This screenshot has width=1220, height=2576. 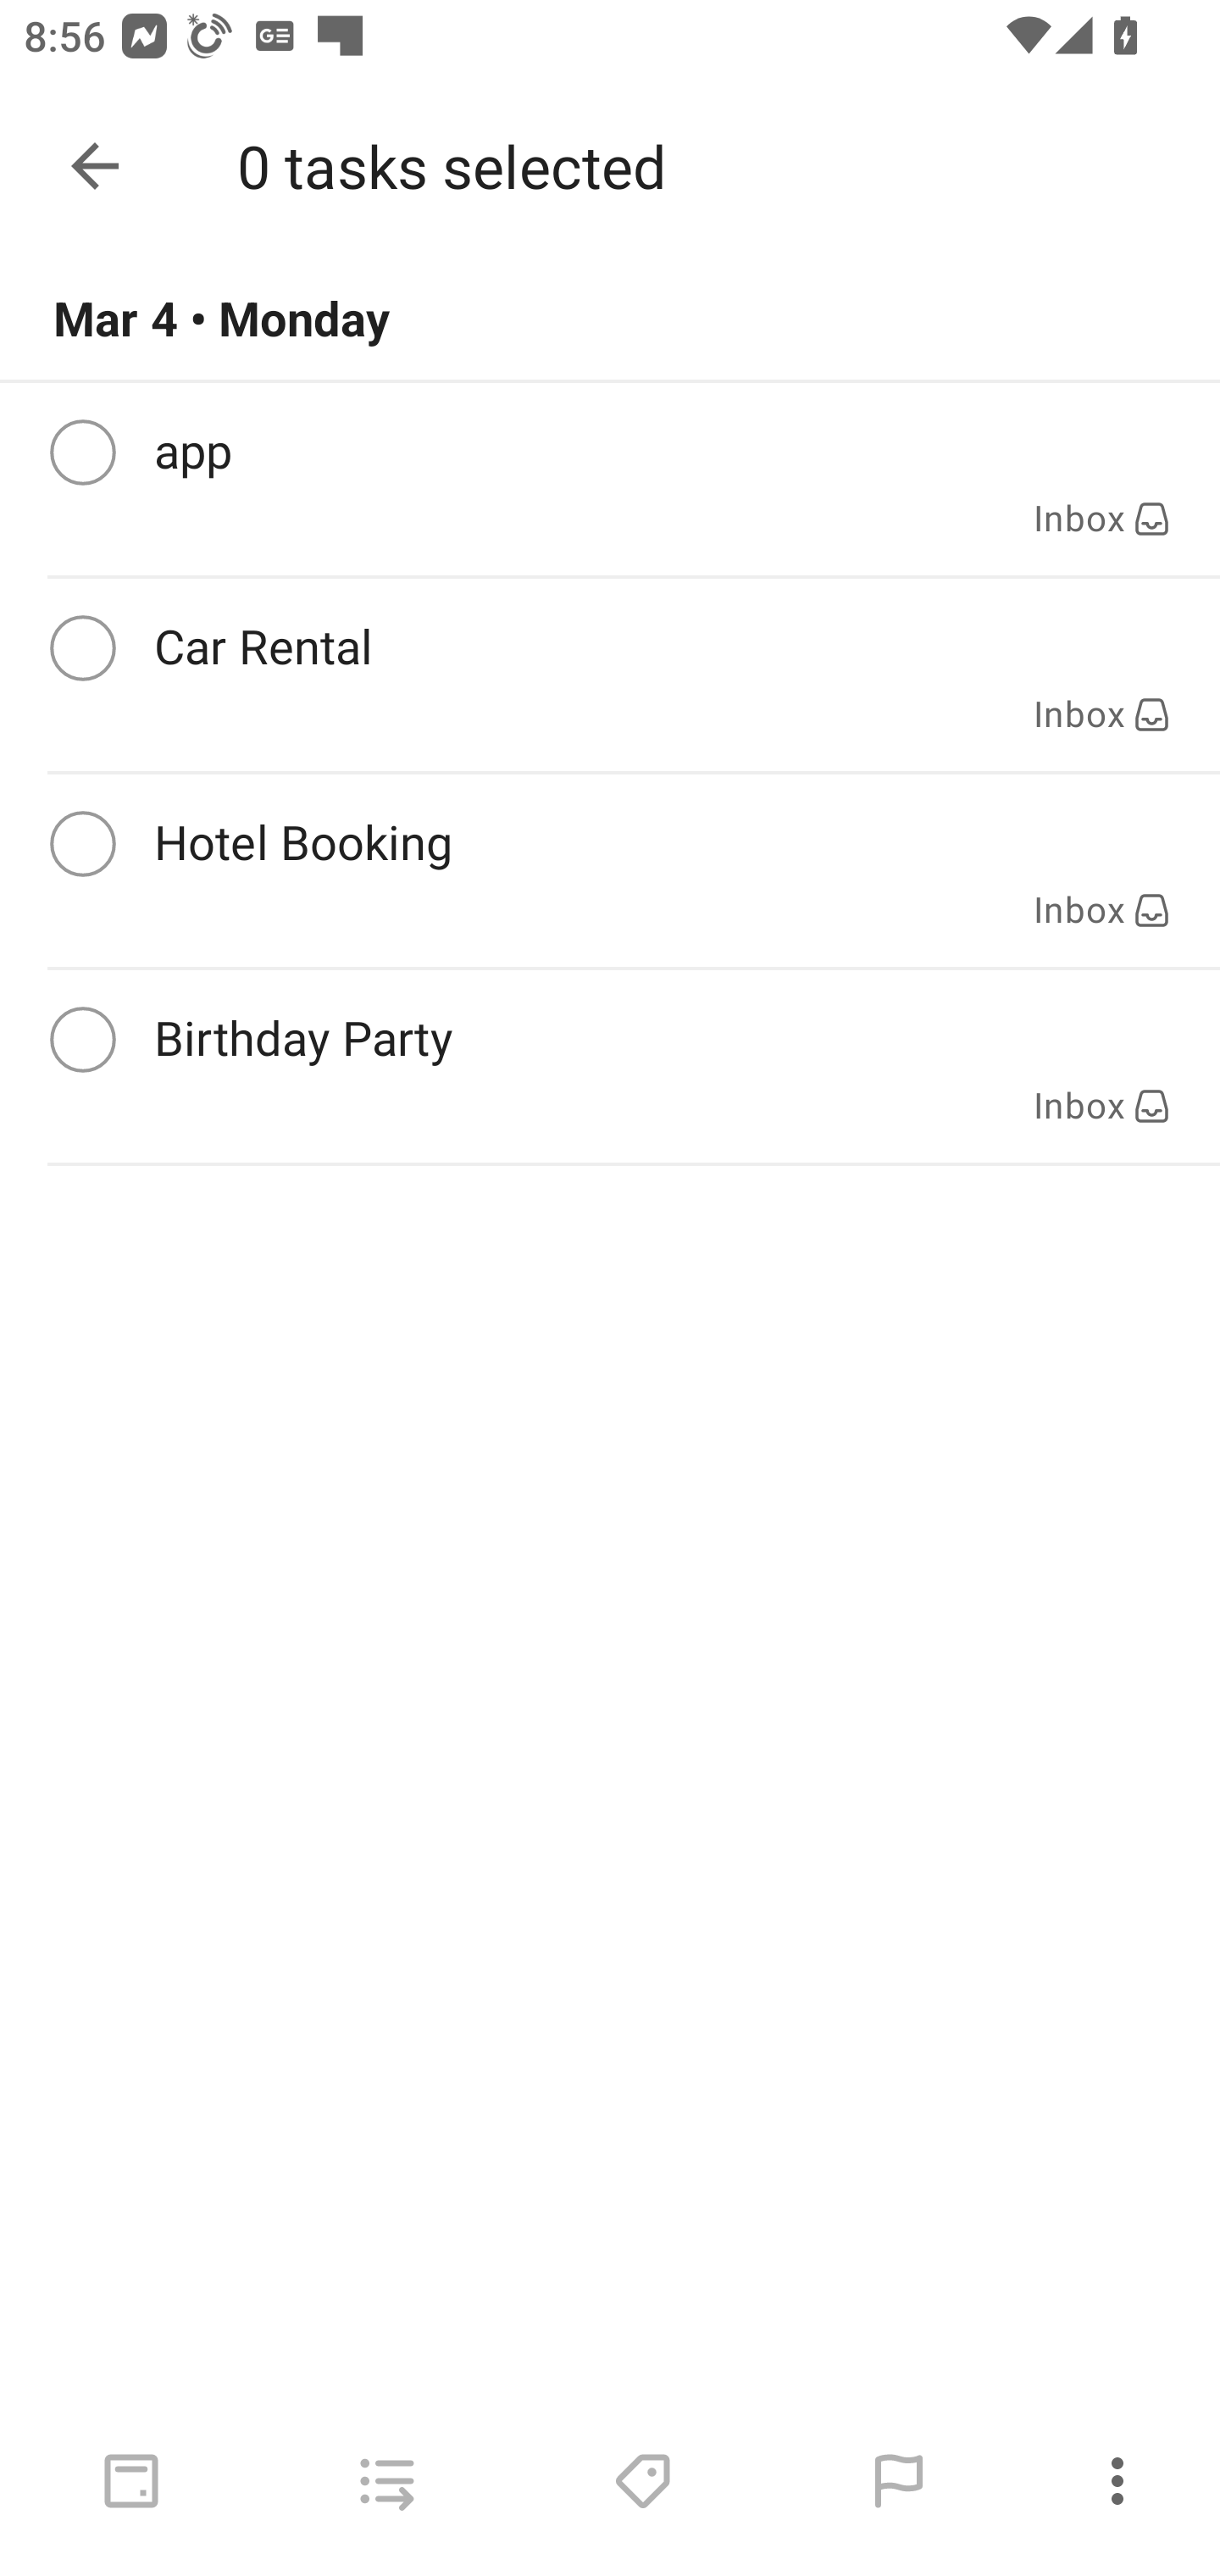 I want to click on Schedule, so click(x=131, y=2481).